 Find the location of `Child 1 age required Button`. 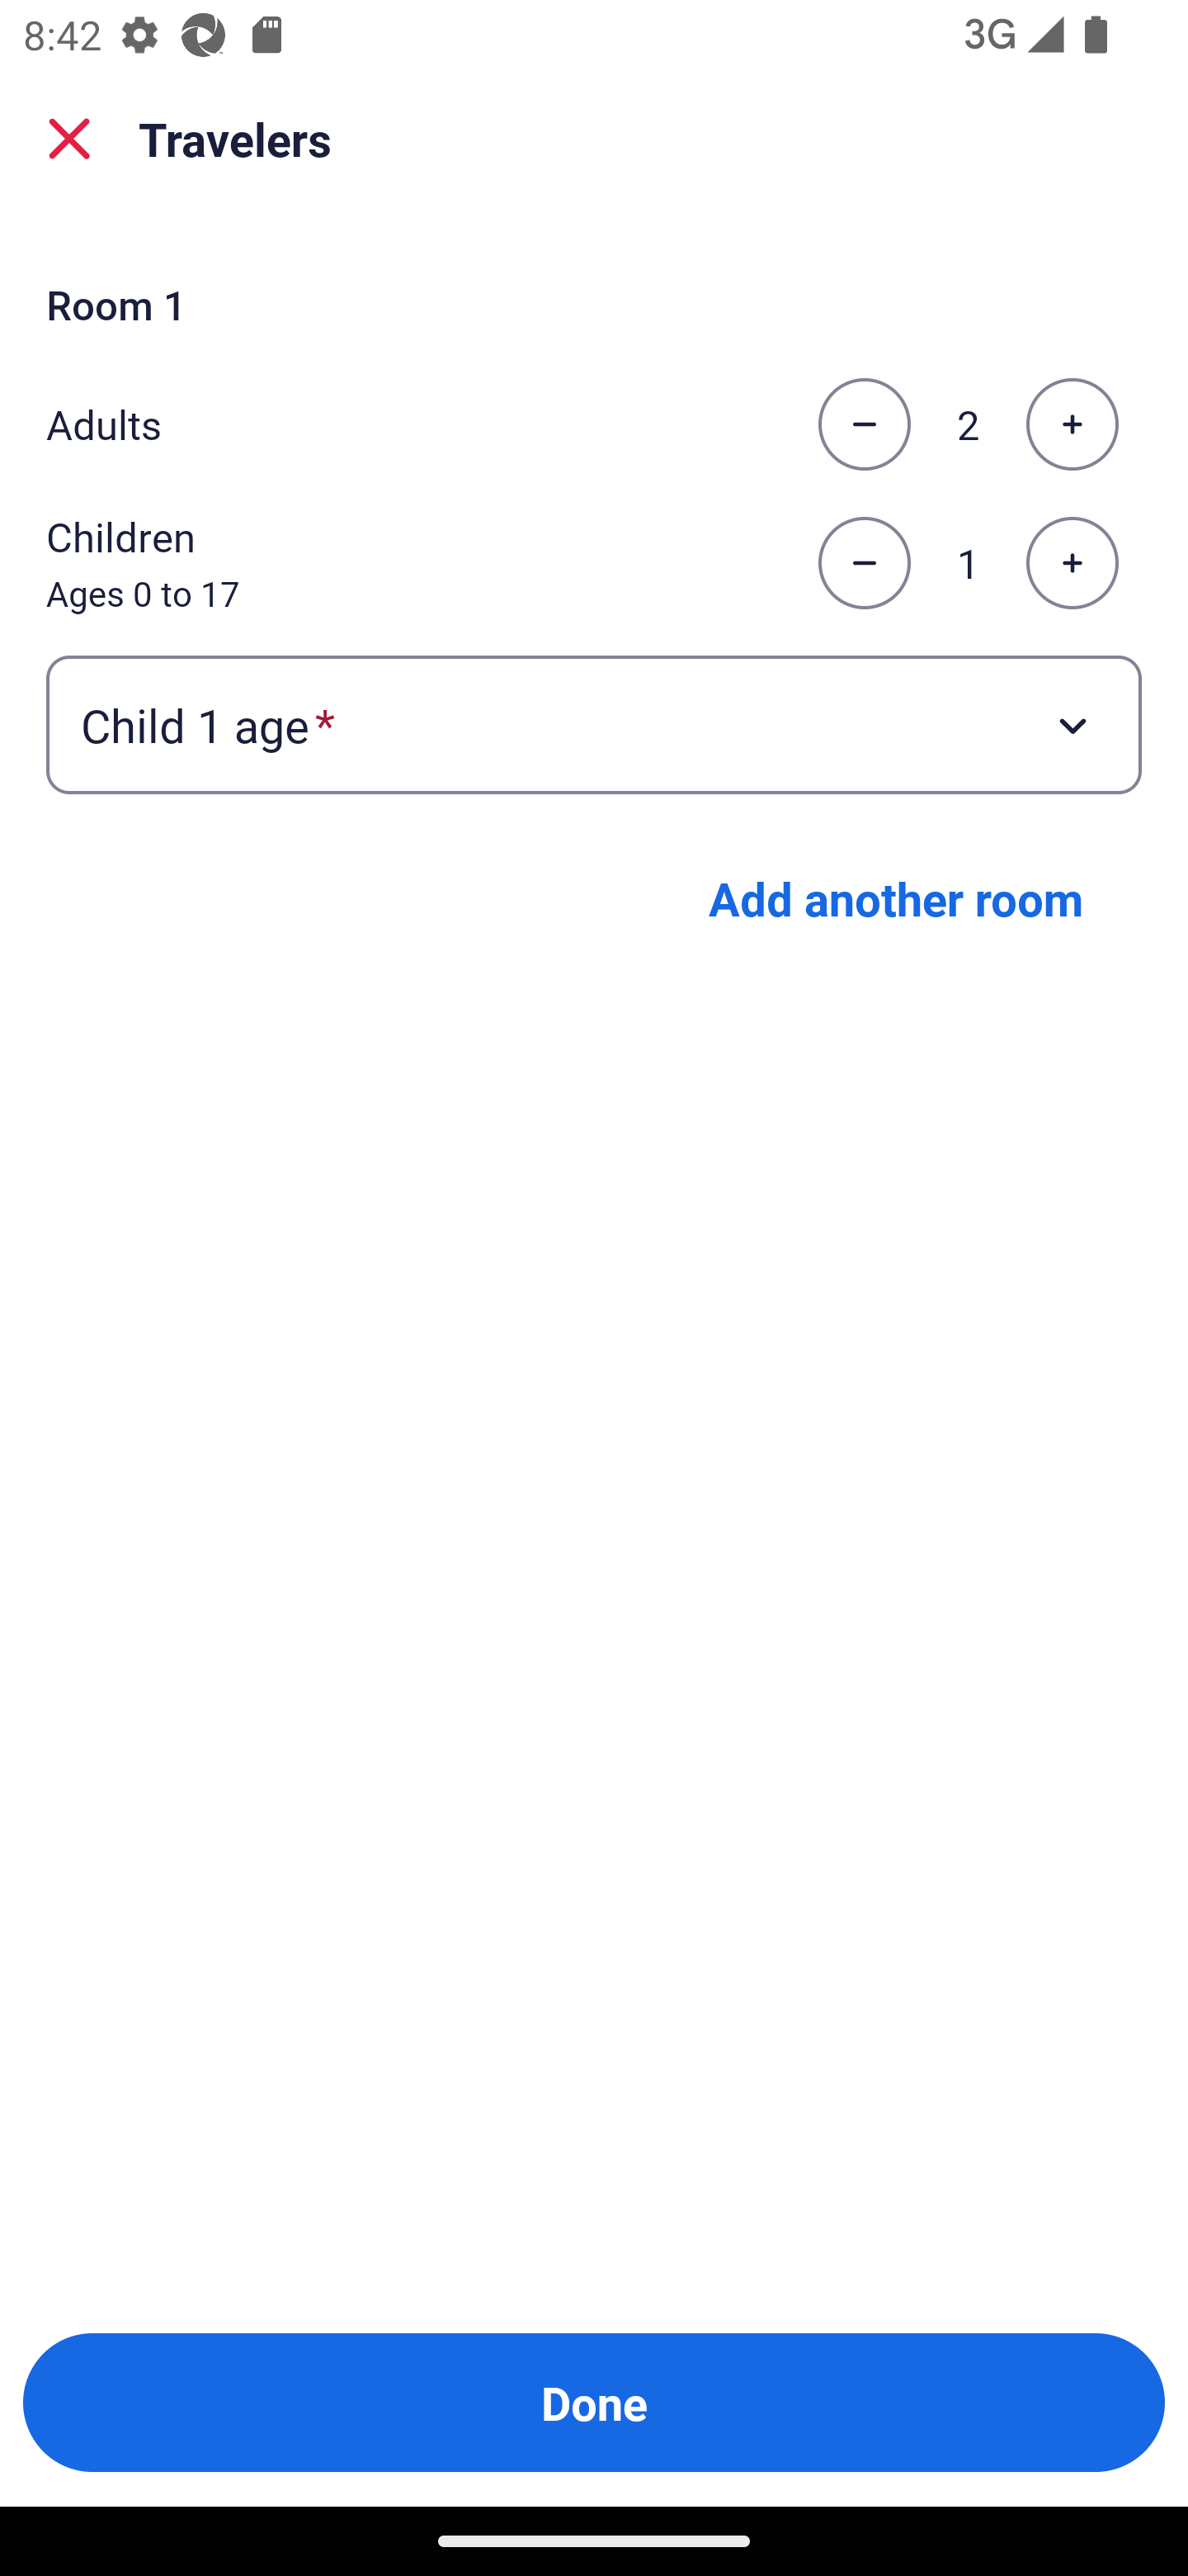

Child 1 age required Button is located at coordinates (594, 723).